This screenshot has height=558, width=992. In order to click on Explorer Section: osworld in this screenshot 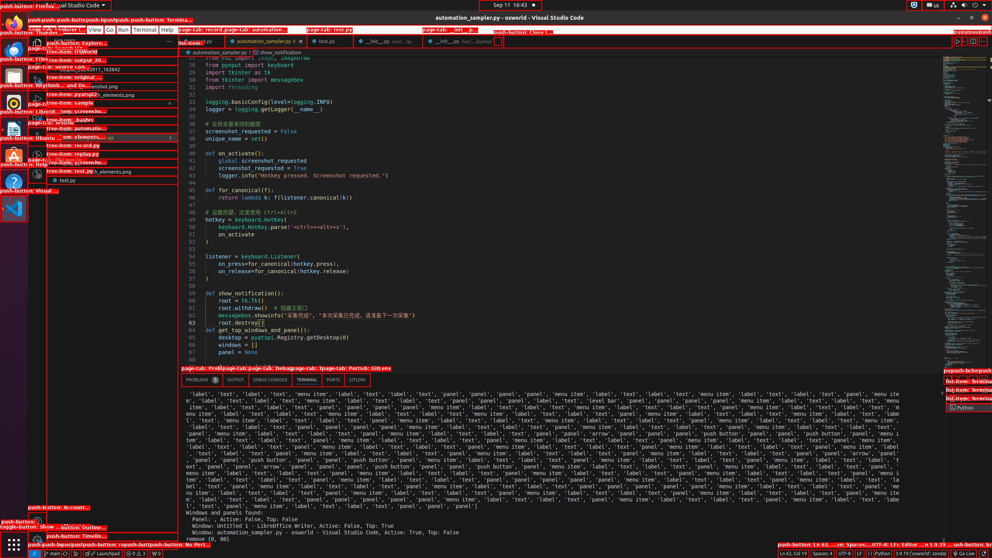, I will do `click(112, 52)`.